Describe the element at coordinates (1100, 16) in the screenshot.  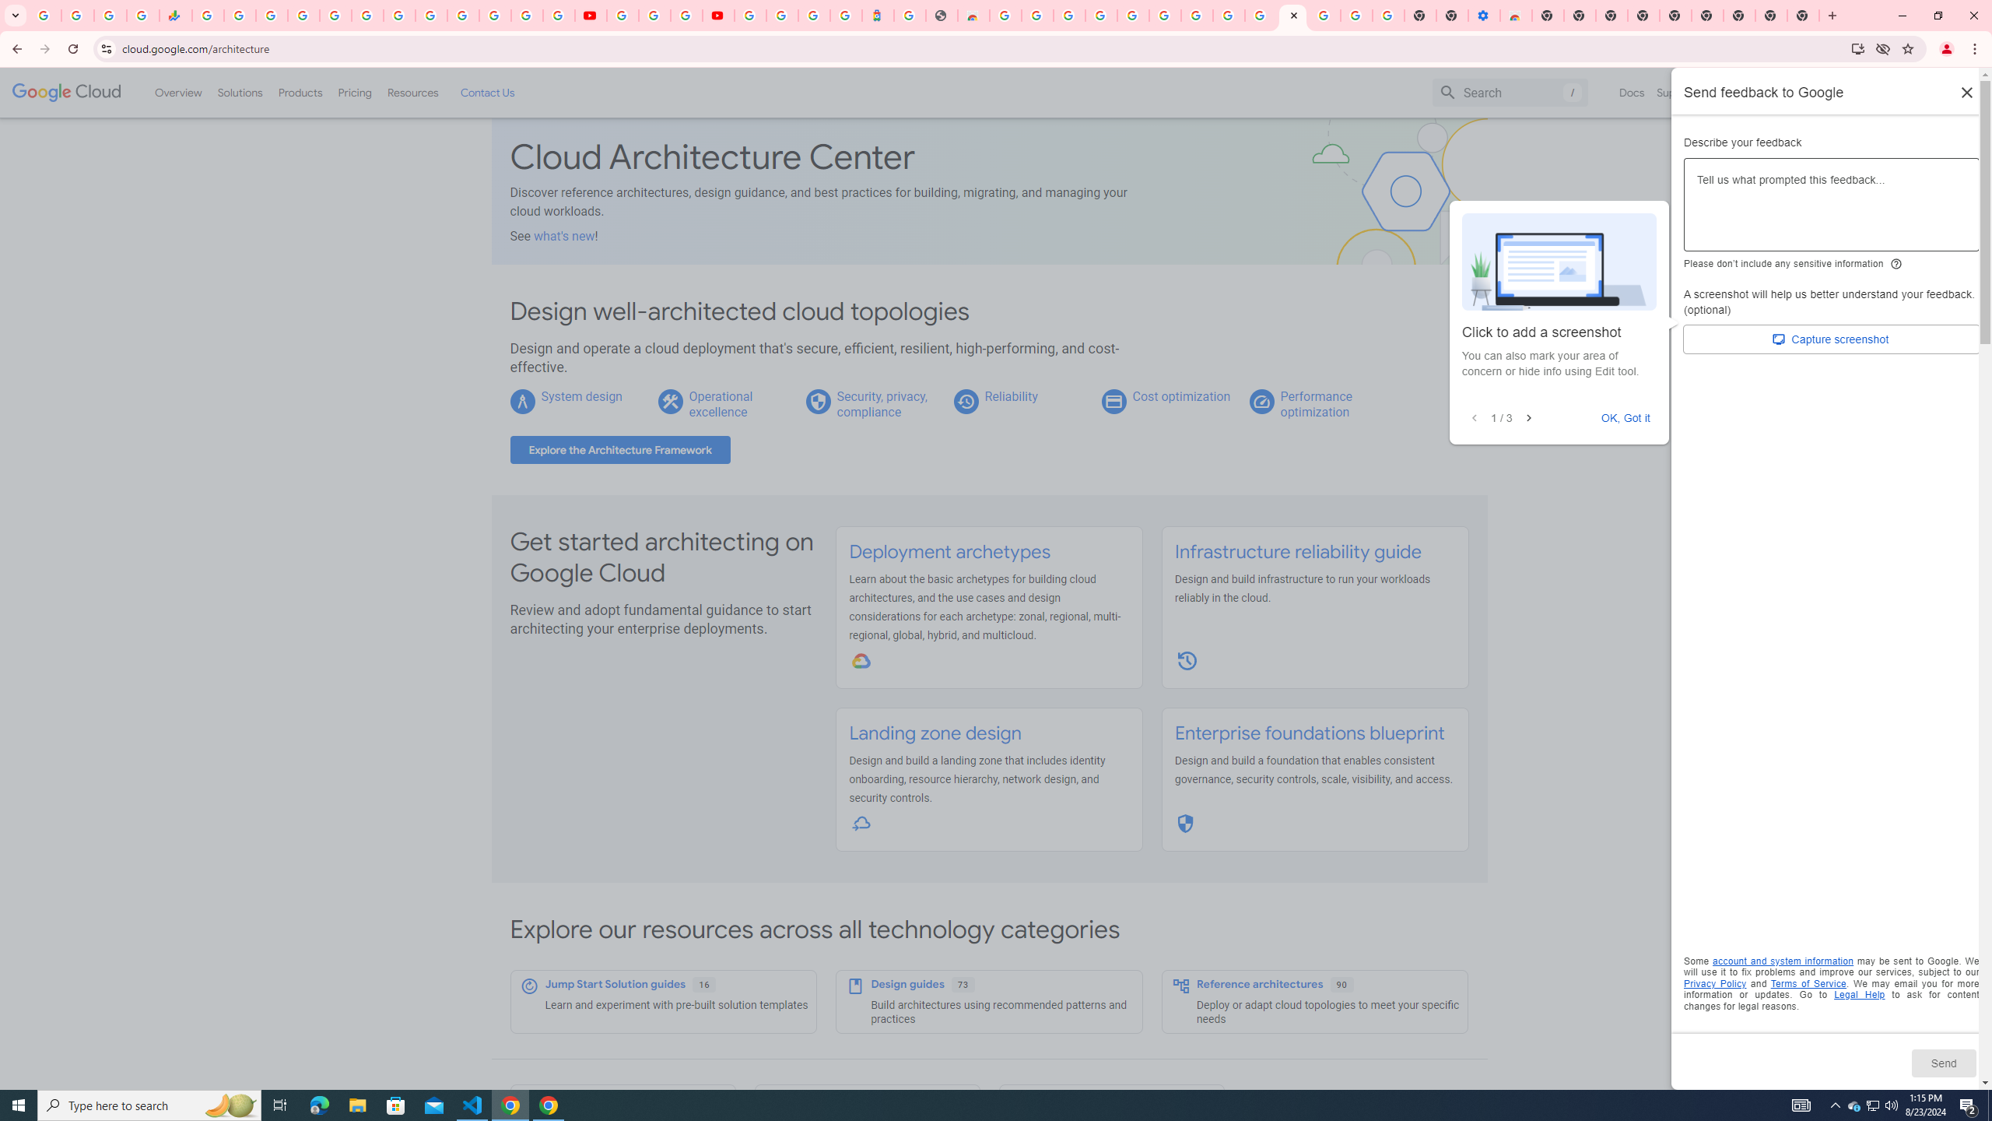
I see `Ad Settings` at that location.